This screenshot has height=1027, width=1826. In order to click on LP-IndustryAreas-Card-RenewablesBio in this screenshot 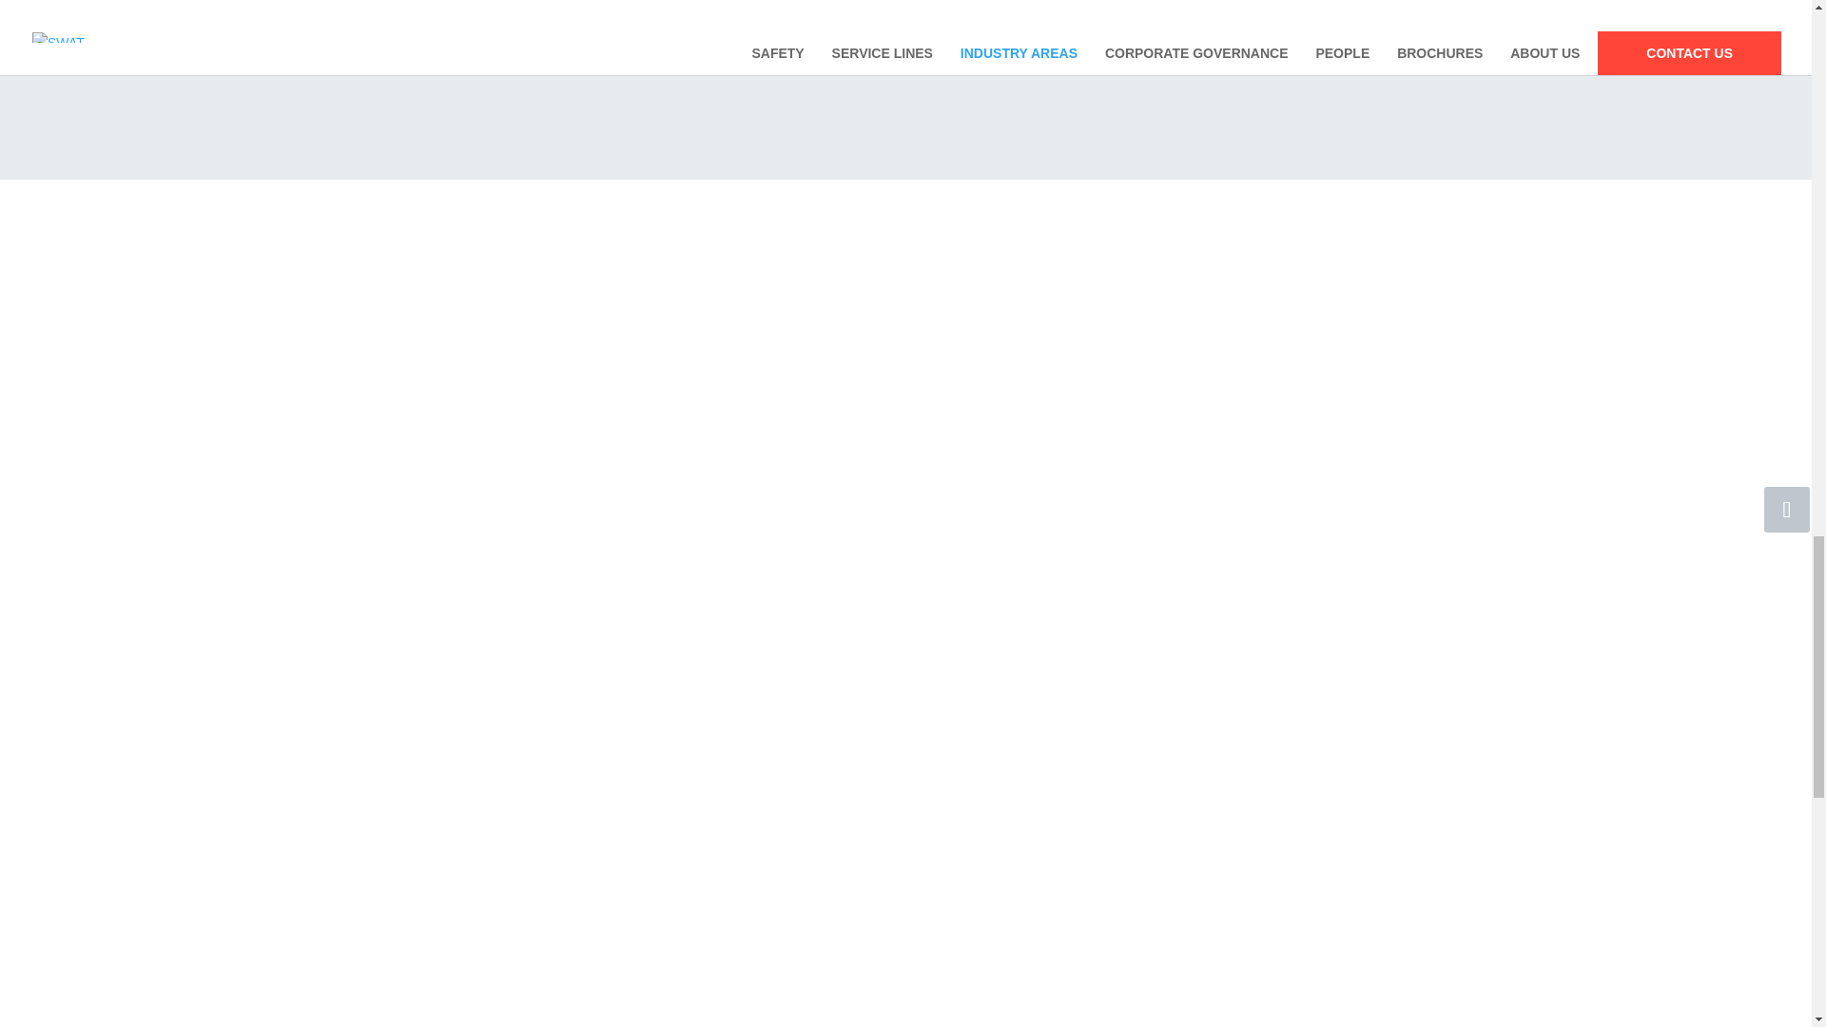, I will do `click(999, 35)`.